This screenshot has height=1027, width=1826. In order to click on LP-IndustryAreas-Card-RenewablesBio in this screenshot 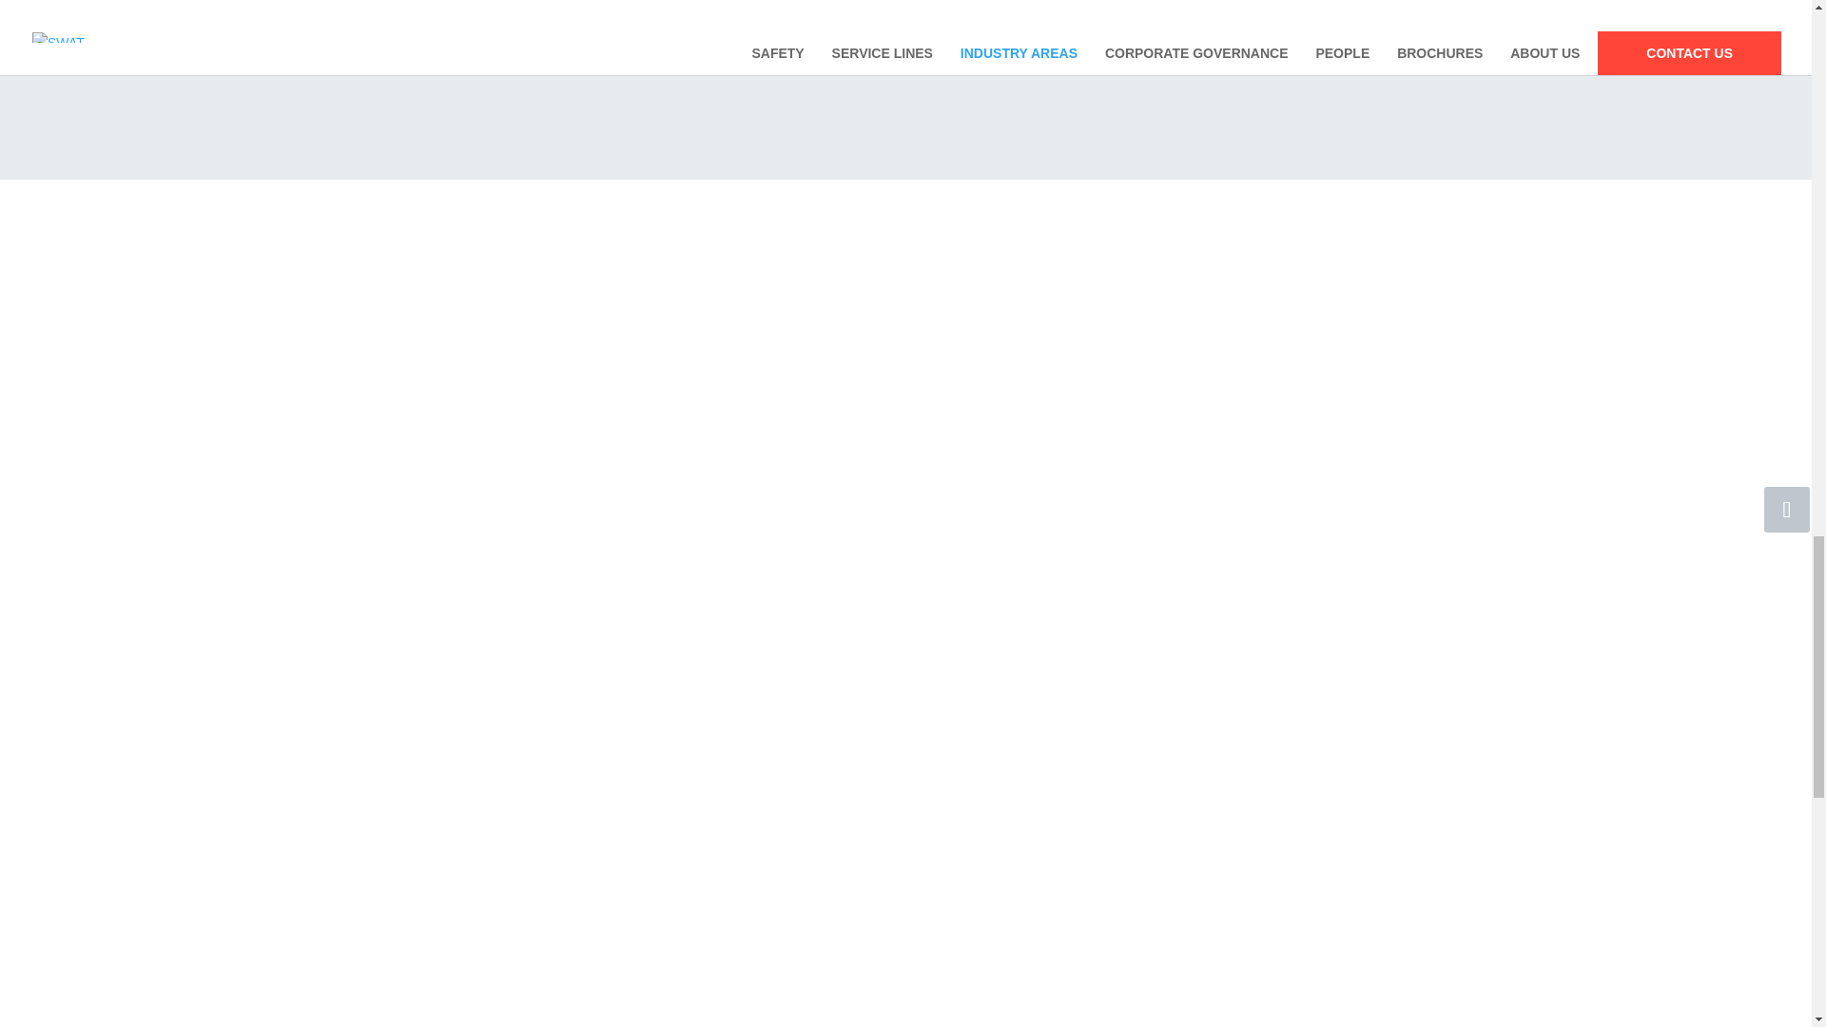, I will do `click(999, 35)`.